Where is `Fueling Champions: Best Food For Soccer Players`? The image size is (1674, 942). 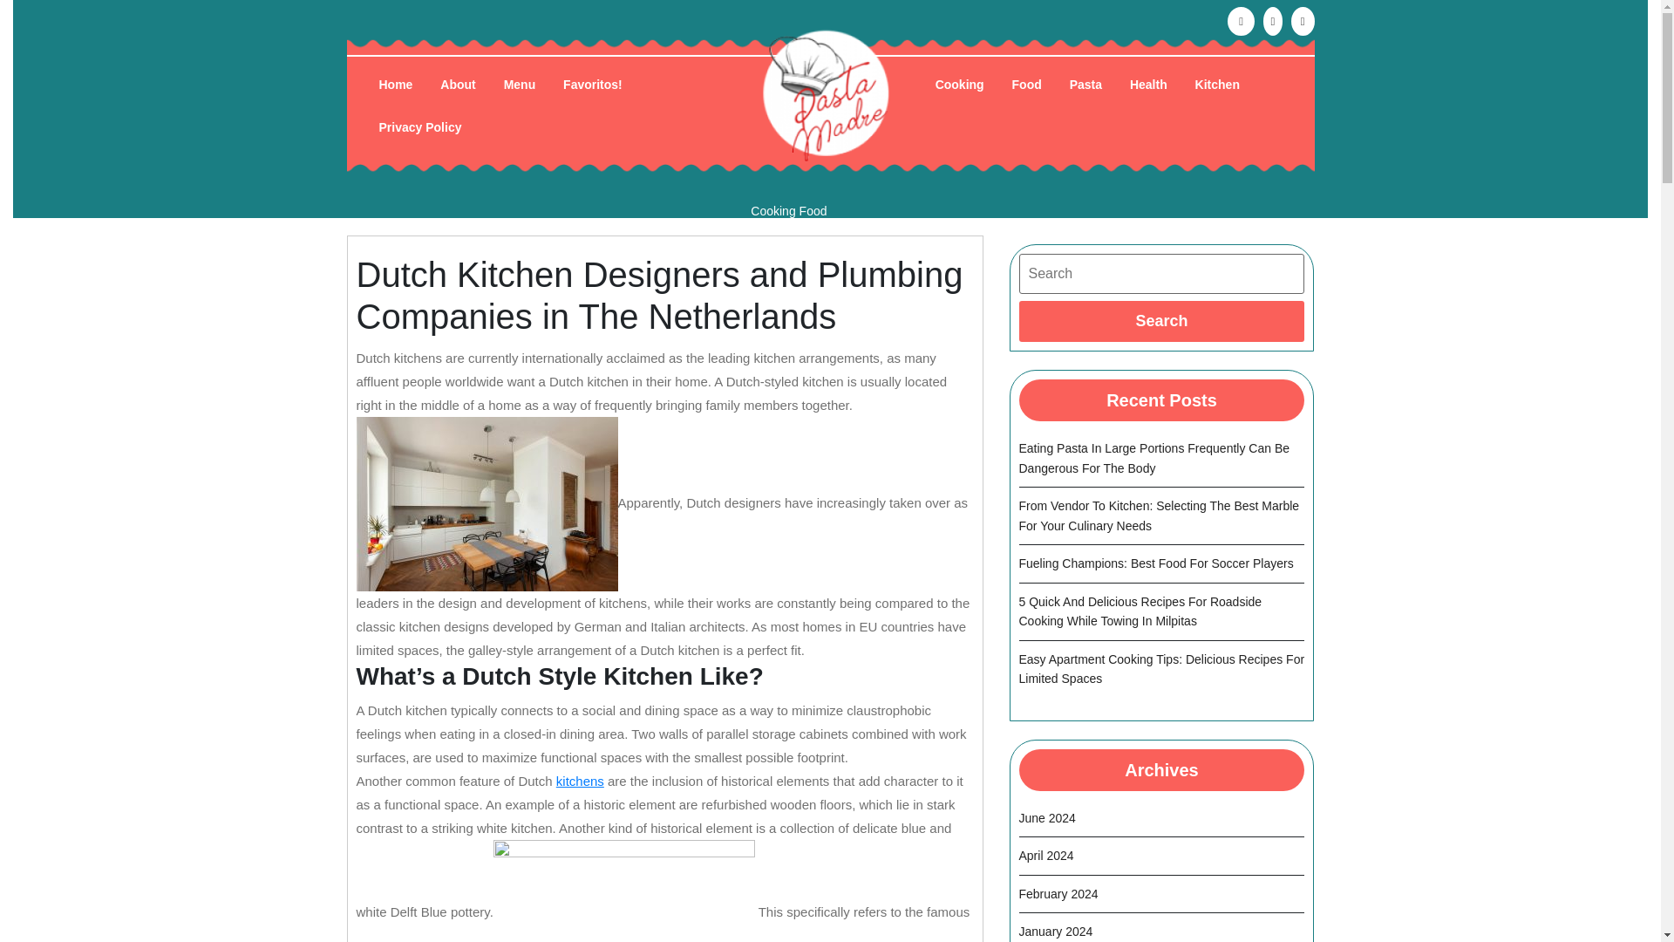 Fueling Champions: Best Food For Soccer Players is located at coordinates (1154, 563).